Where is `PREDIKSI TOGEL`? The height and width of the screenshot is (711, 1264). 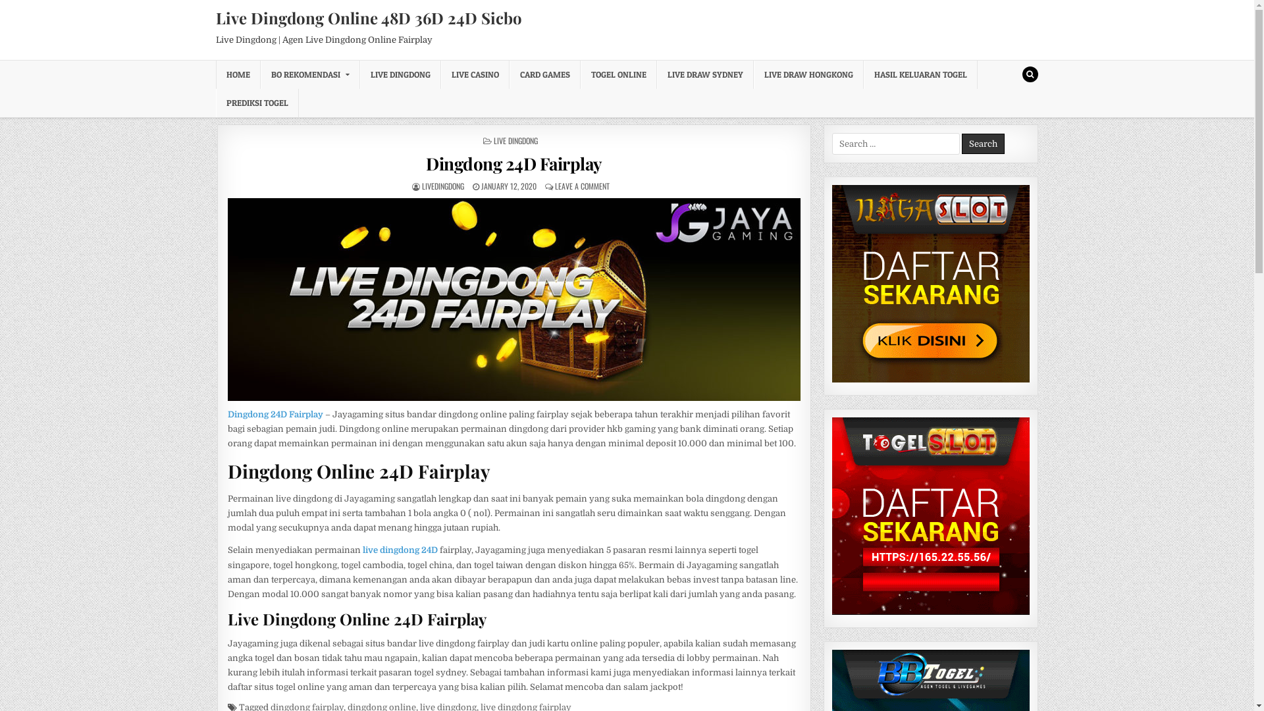
PREDIKSI TOGEL is located at coordinates (257, 103).